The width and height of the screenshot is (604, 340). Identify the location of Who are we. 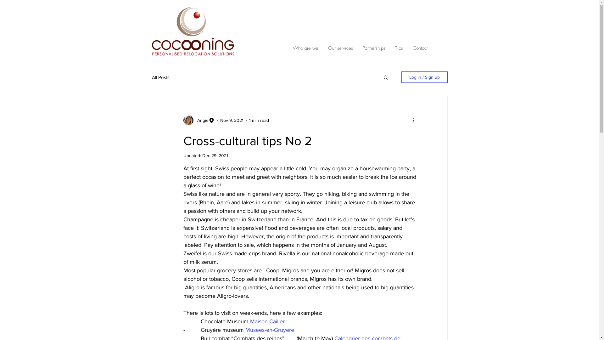
(305, 48).